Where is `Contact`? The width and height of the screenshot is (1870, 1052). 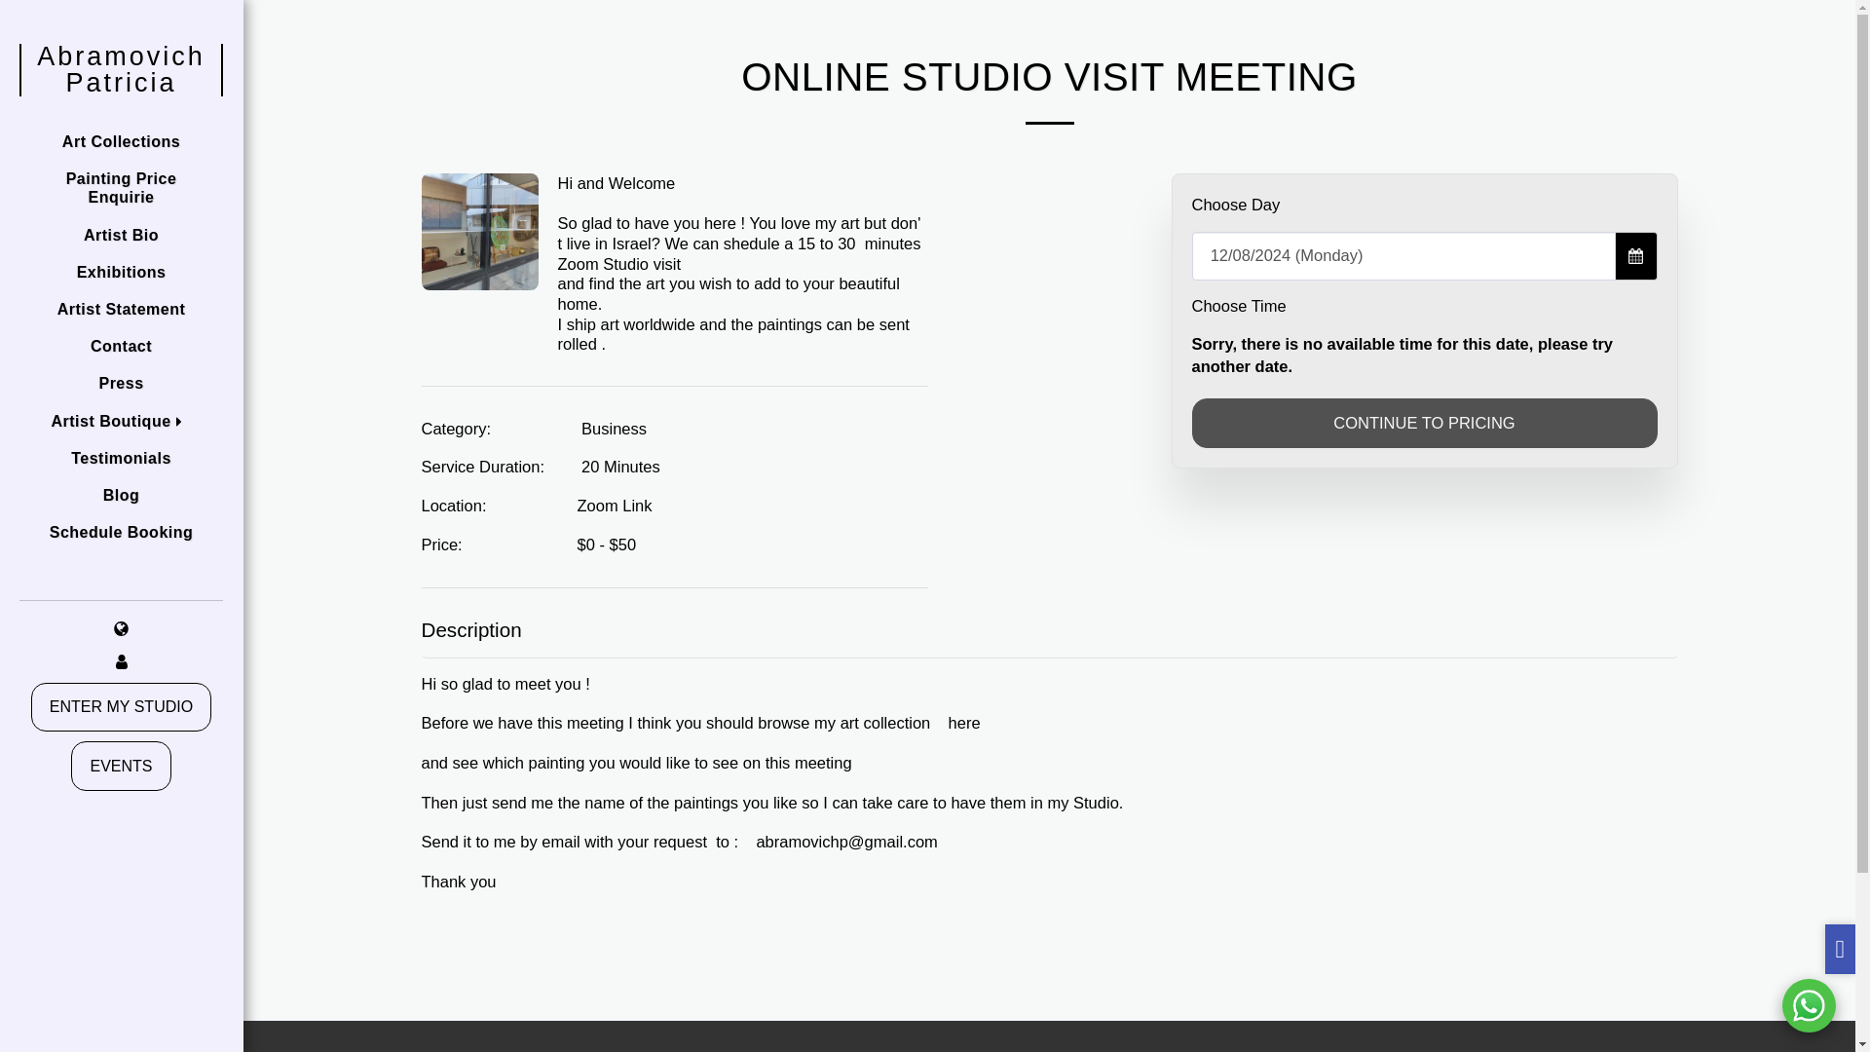 Contact is located at coordinates (121, 345).